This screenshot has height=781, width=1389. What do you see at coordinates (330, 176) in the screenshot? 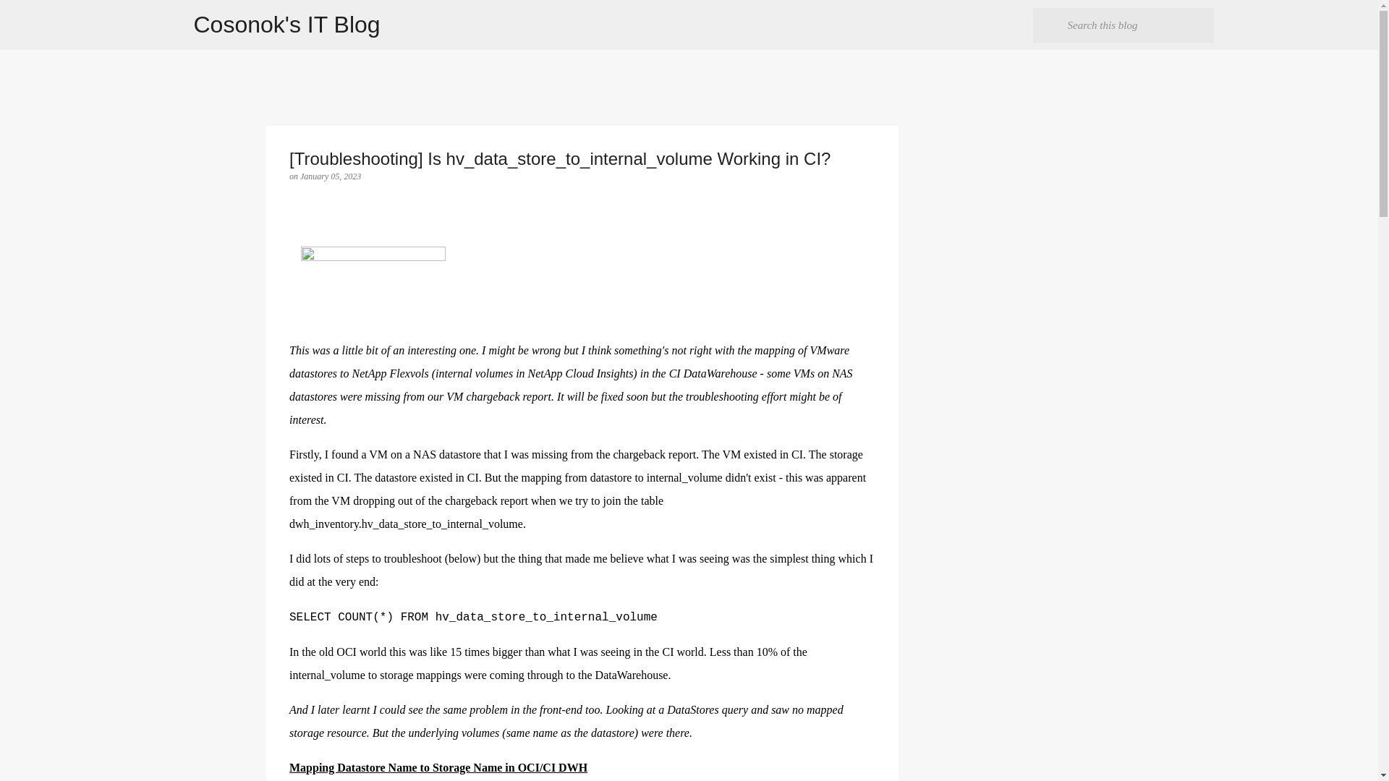
I see `January 05, 2023` at bounding box center [330, 176].